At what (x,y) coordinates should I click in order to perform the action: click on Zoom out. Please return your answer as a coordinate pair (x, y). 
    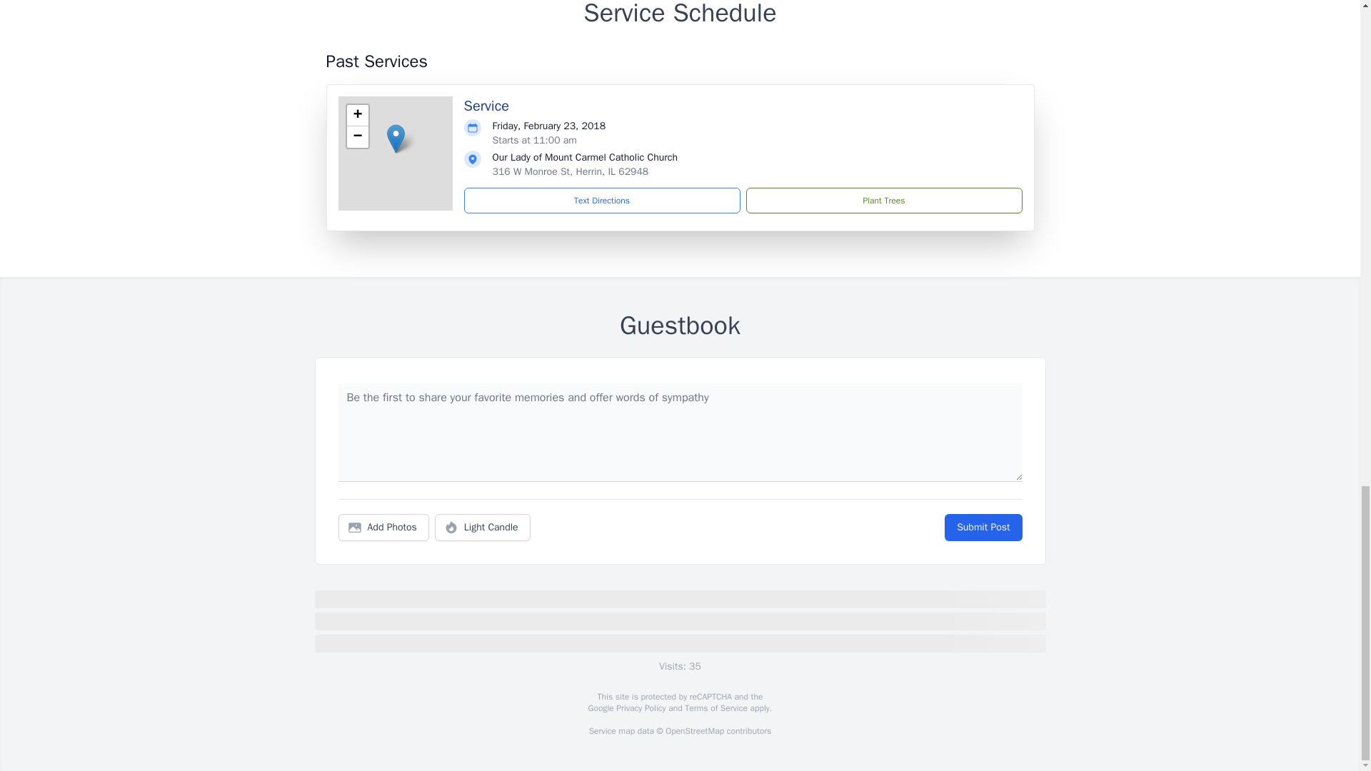
    Looking at the image, I should click on (357, 137).